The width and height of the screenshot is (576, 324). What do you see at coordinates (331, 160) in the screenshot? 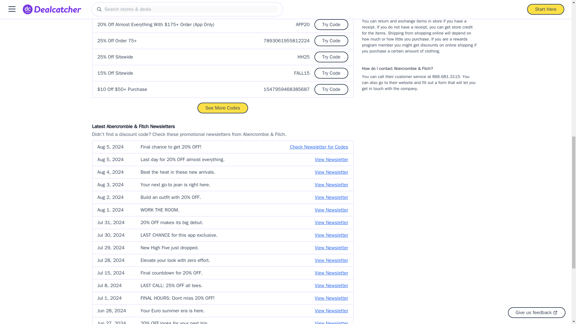
I see `View Newsletter` at bounding box center [331, 160].